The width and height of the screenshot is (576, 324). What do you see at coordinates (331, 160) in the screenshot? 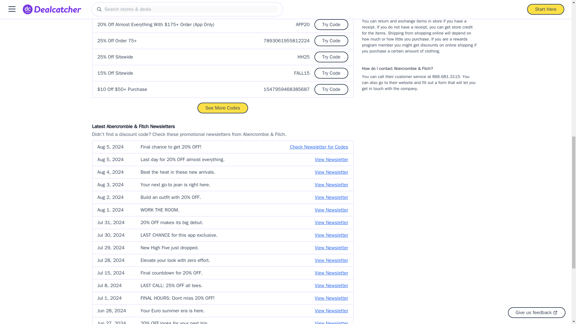
I see `View Newsletter` at bounding box center [331, 160].